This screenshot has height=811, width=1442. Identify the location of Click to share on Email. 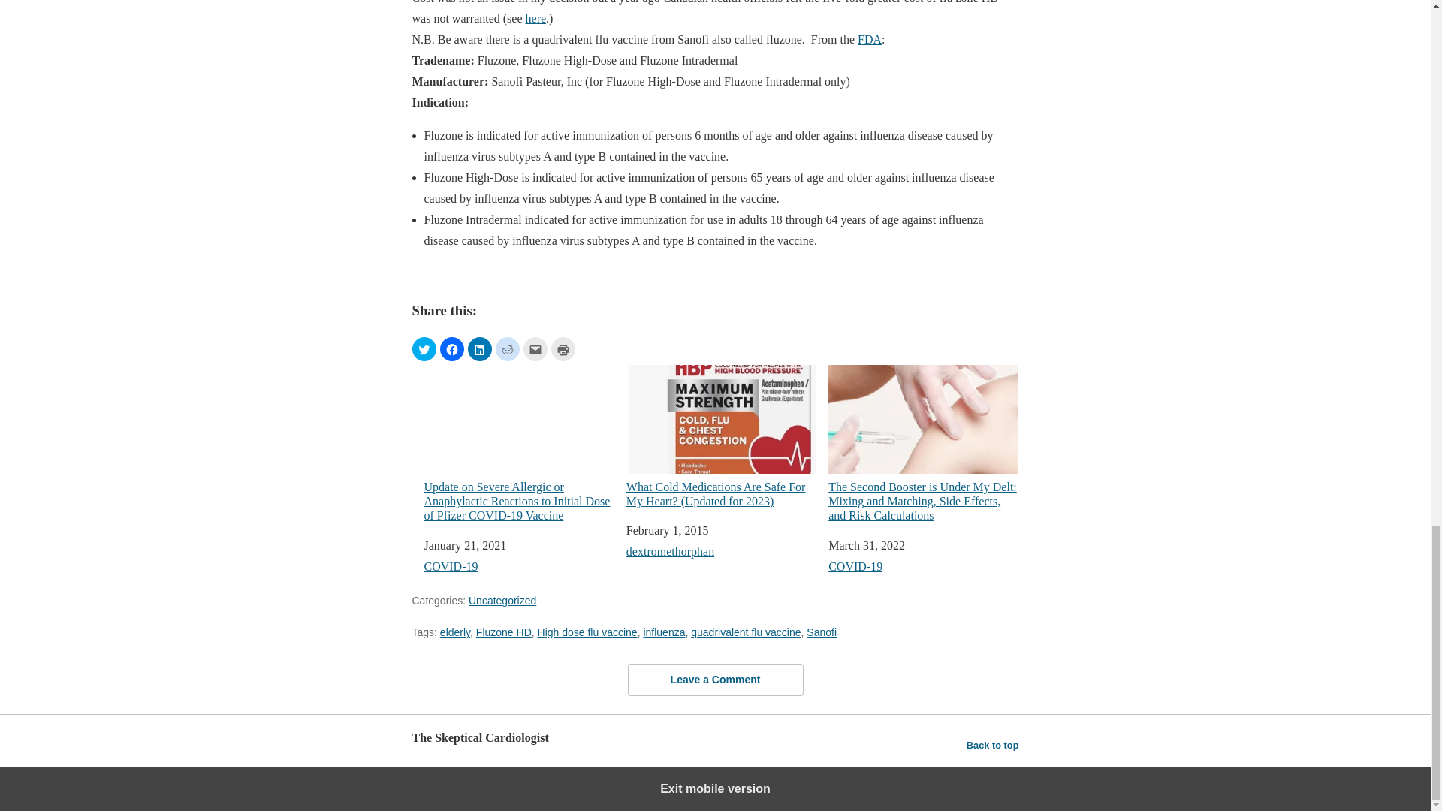
(534, 348).